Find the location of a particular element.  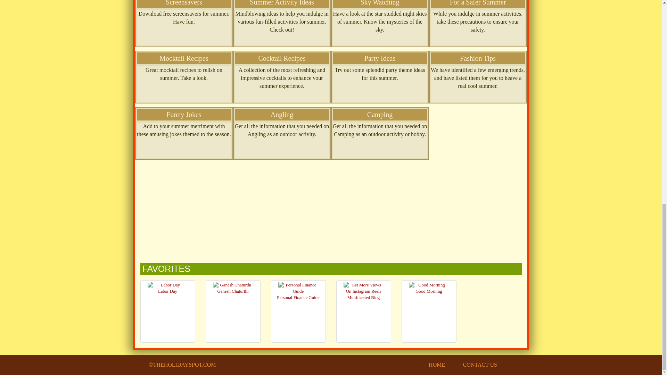

Multifaceted Lifestyle Blog is located at coordinates (363, 288).